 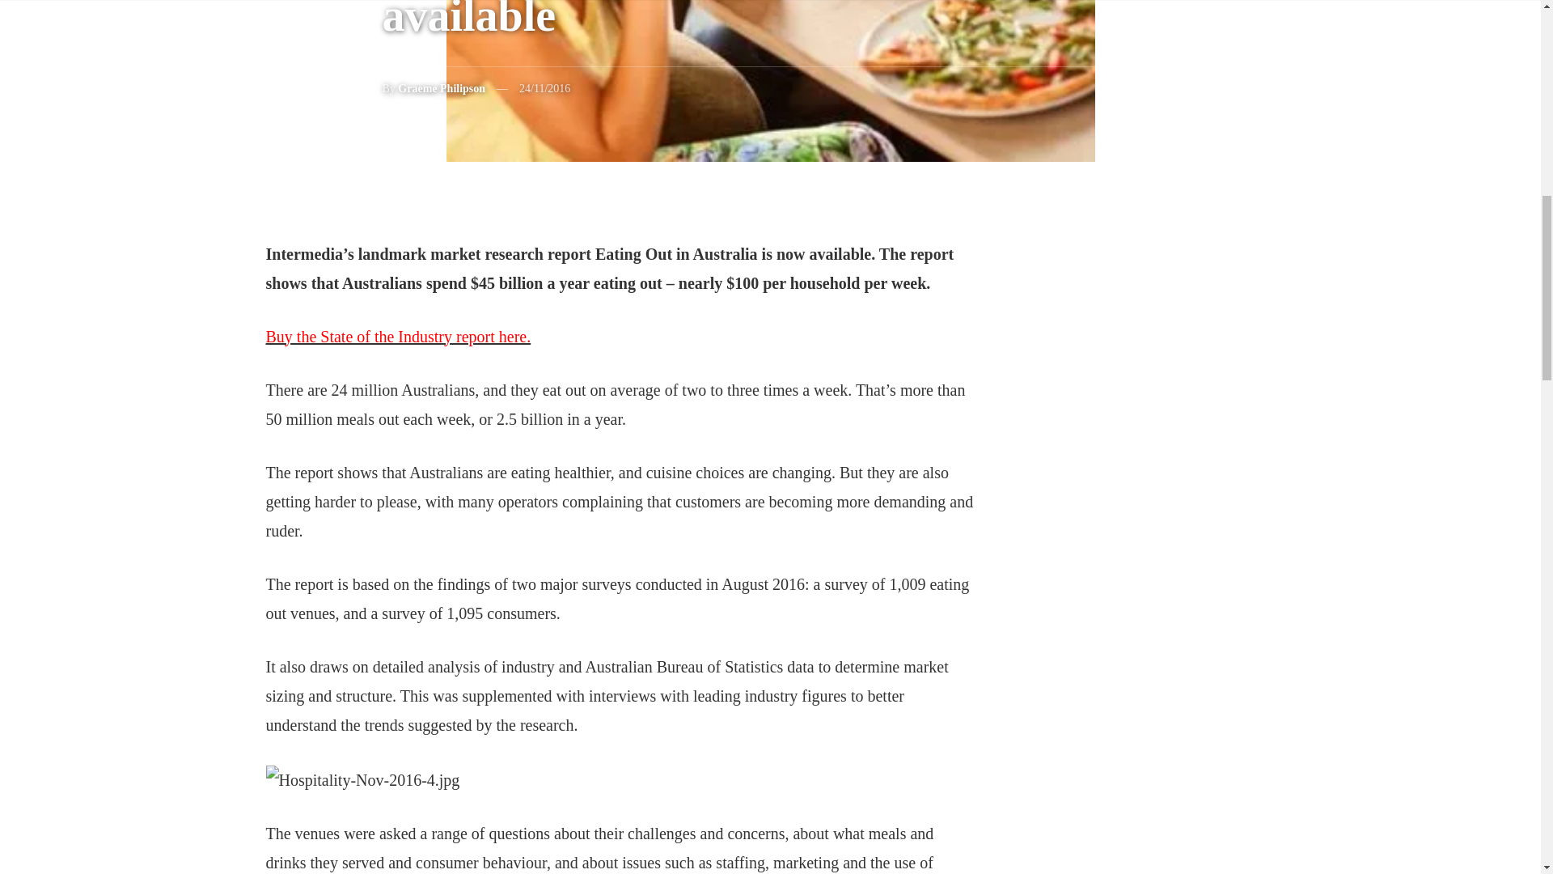 I want to click on Graeme Philipson, so click(x=441, y=87).